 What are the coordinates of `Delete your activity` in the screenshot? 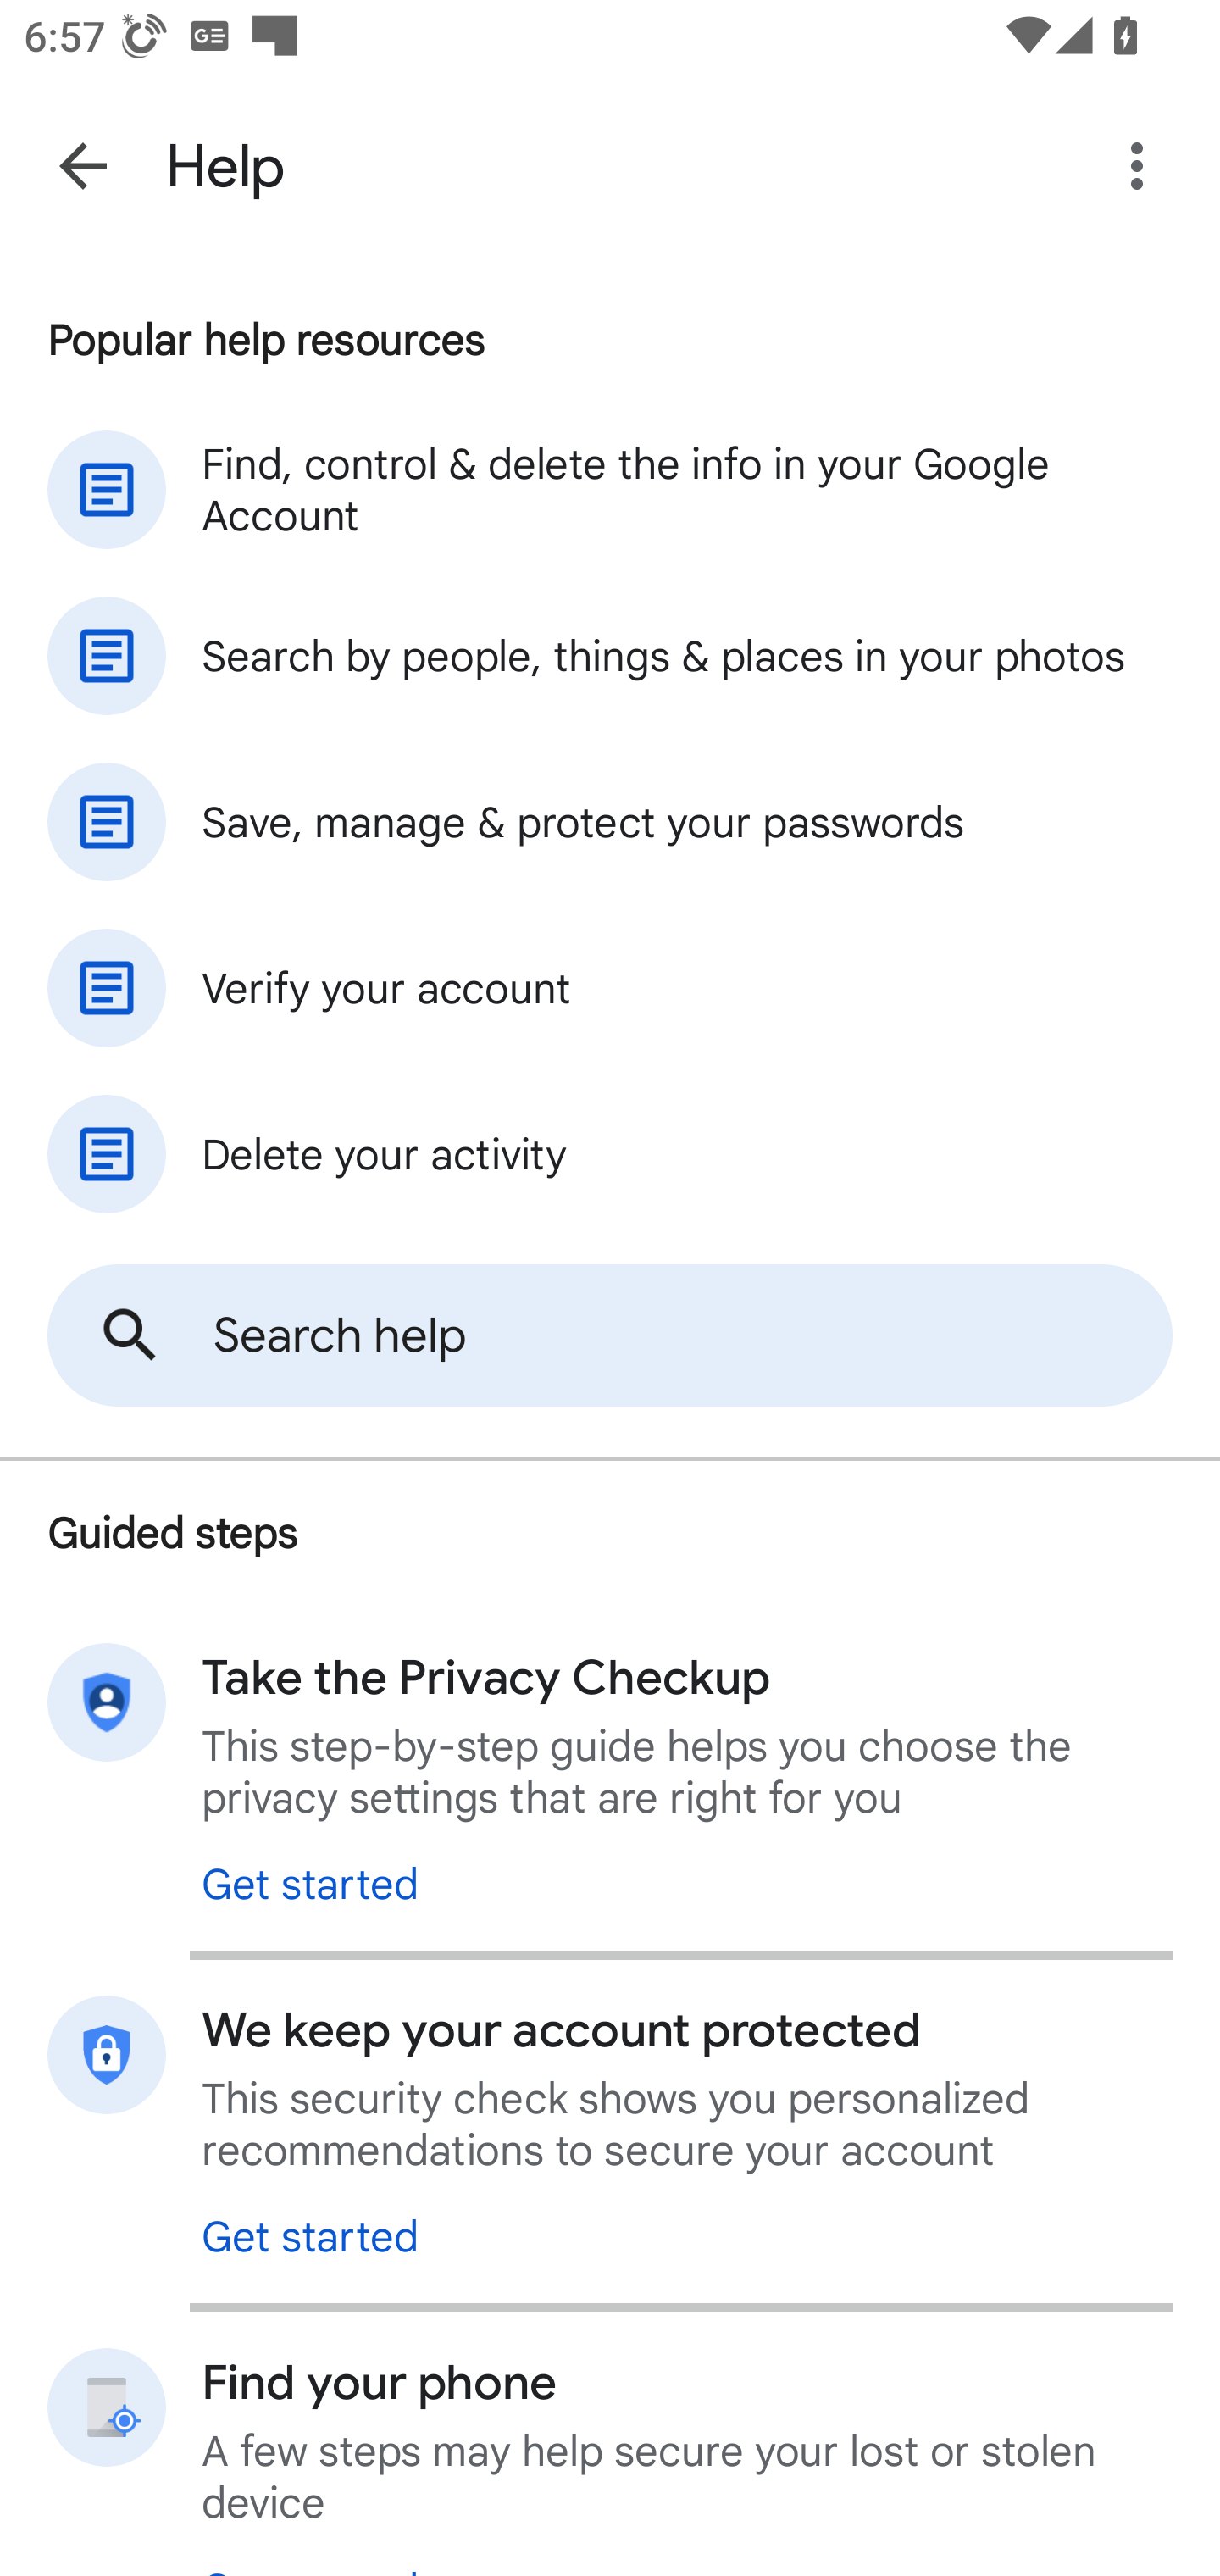 It's located at (610, 1154).